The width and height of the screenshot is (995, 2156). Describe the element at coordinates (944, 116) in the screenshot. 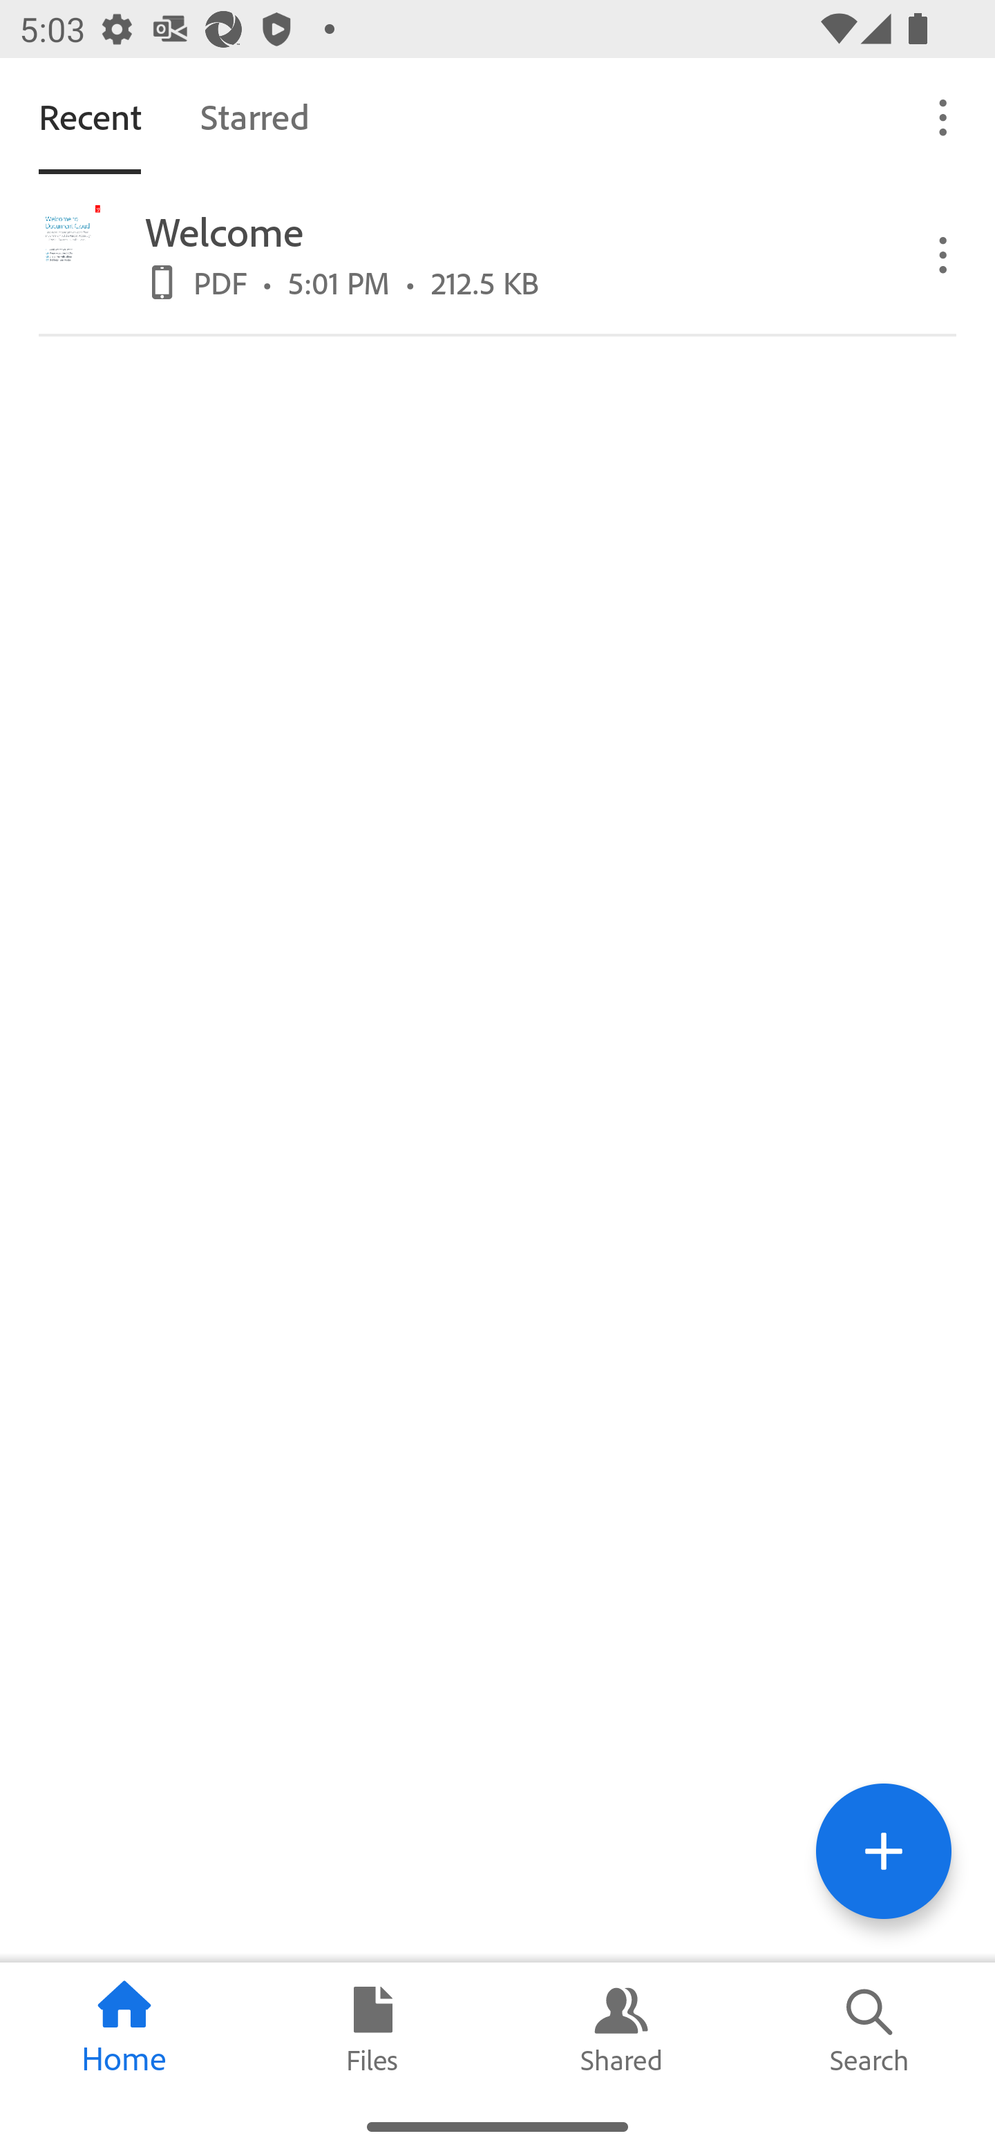

I see `Overflow` at that location.